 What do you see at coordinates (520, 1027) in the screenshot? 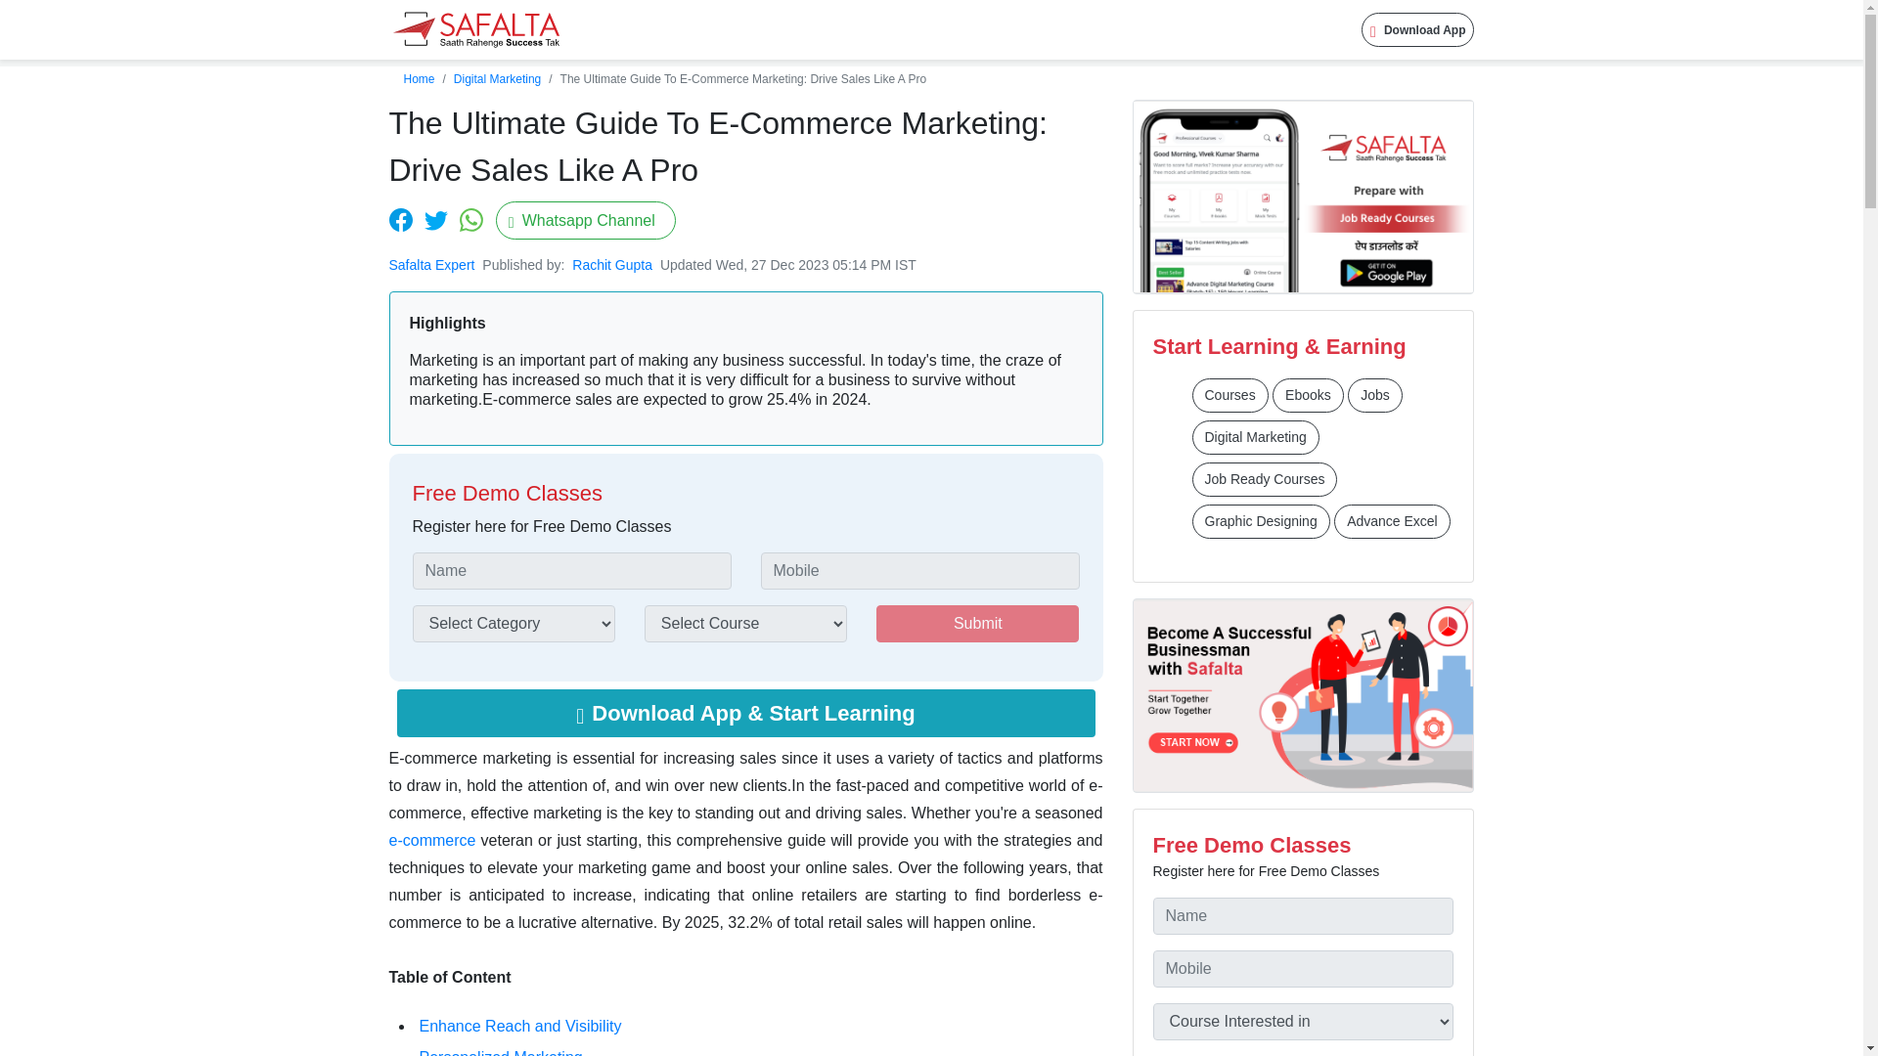
I see `Enhance Reach and Visibility` at bounding box center [520, 1027].